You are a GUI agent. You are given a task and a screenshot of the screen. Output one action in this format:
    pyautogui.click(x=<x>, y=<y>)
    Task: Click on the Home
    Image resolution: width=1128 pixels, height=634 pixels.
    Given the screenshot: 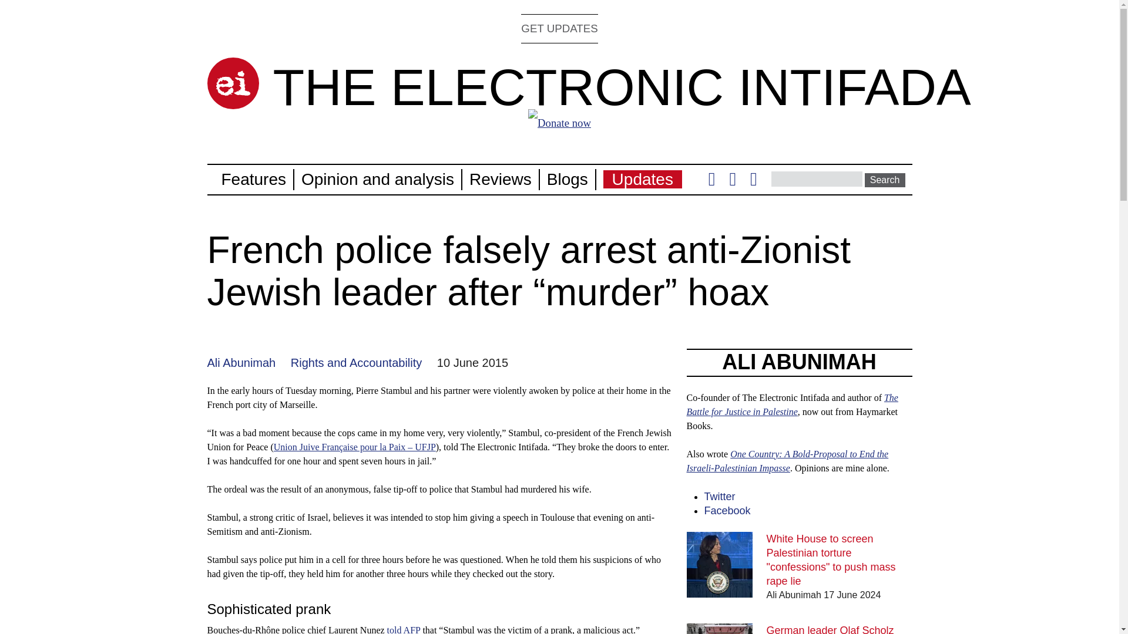 What is the action you would take?
    pyautogui.click(x=622, y=87)
    